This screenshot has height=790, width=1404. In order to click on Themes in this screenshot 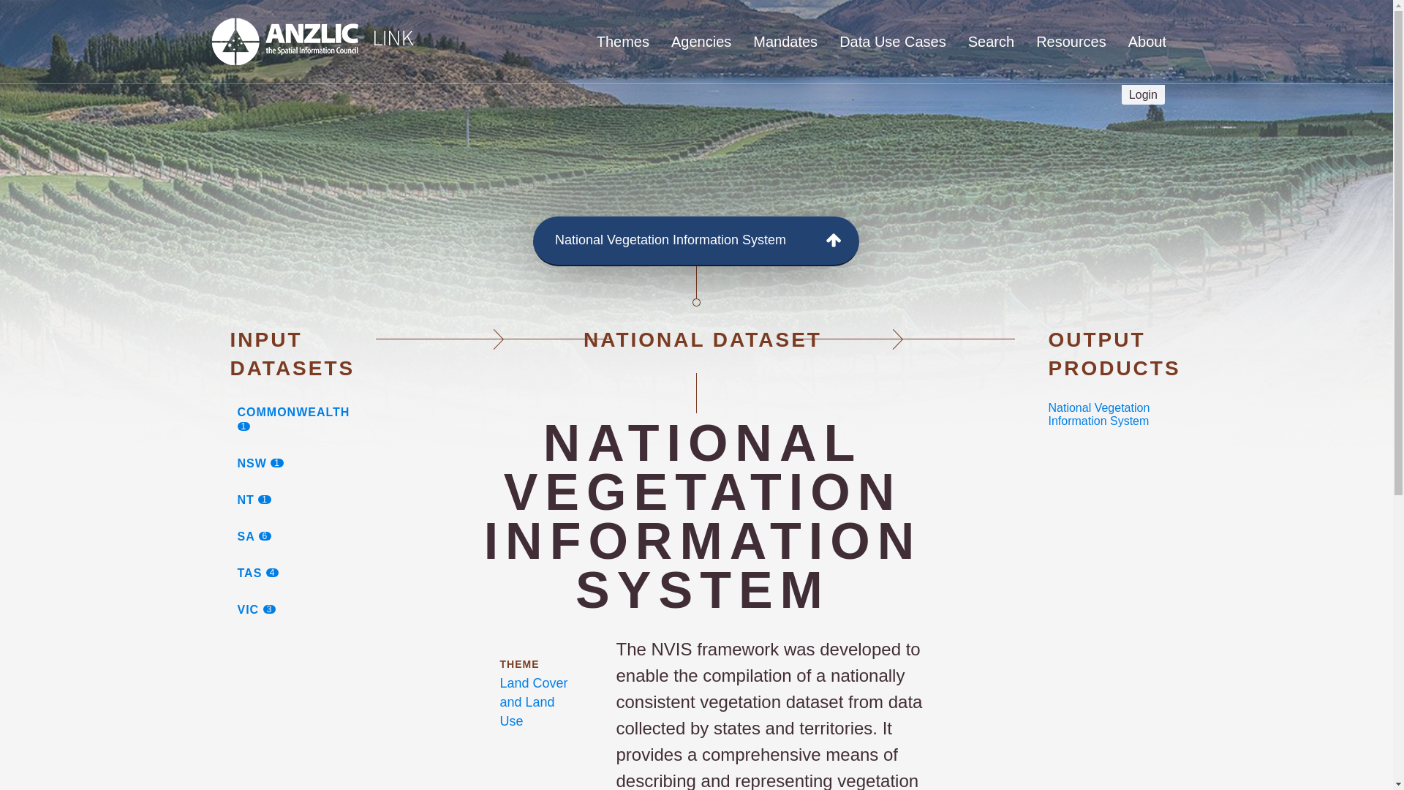, I will do `click(892, 42)`.